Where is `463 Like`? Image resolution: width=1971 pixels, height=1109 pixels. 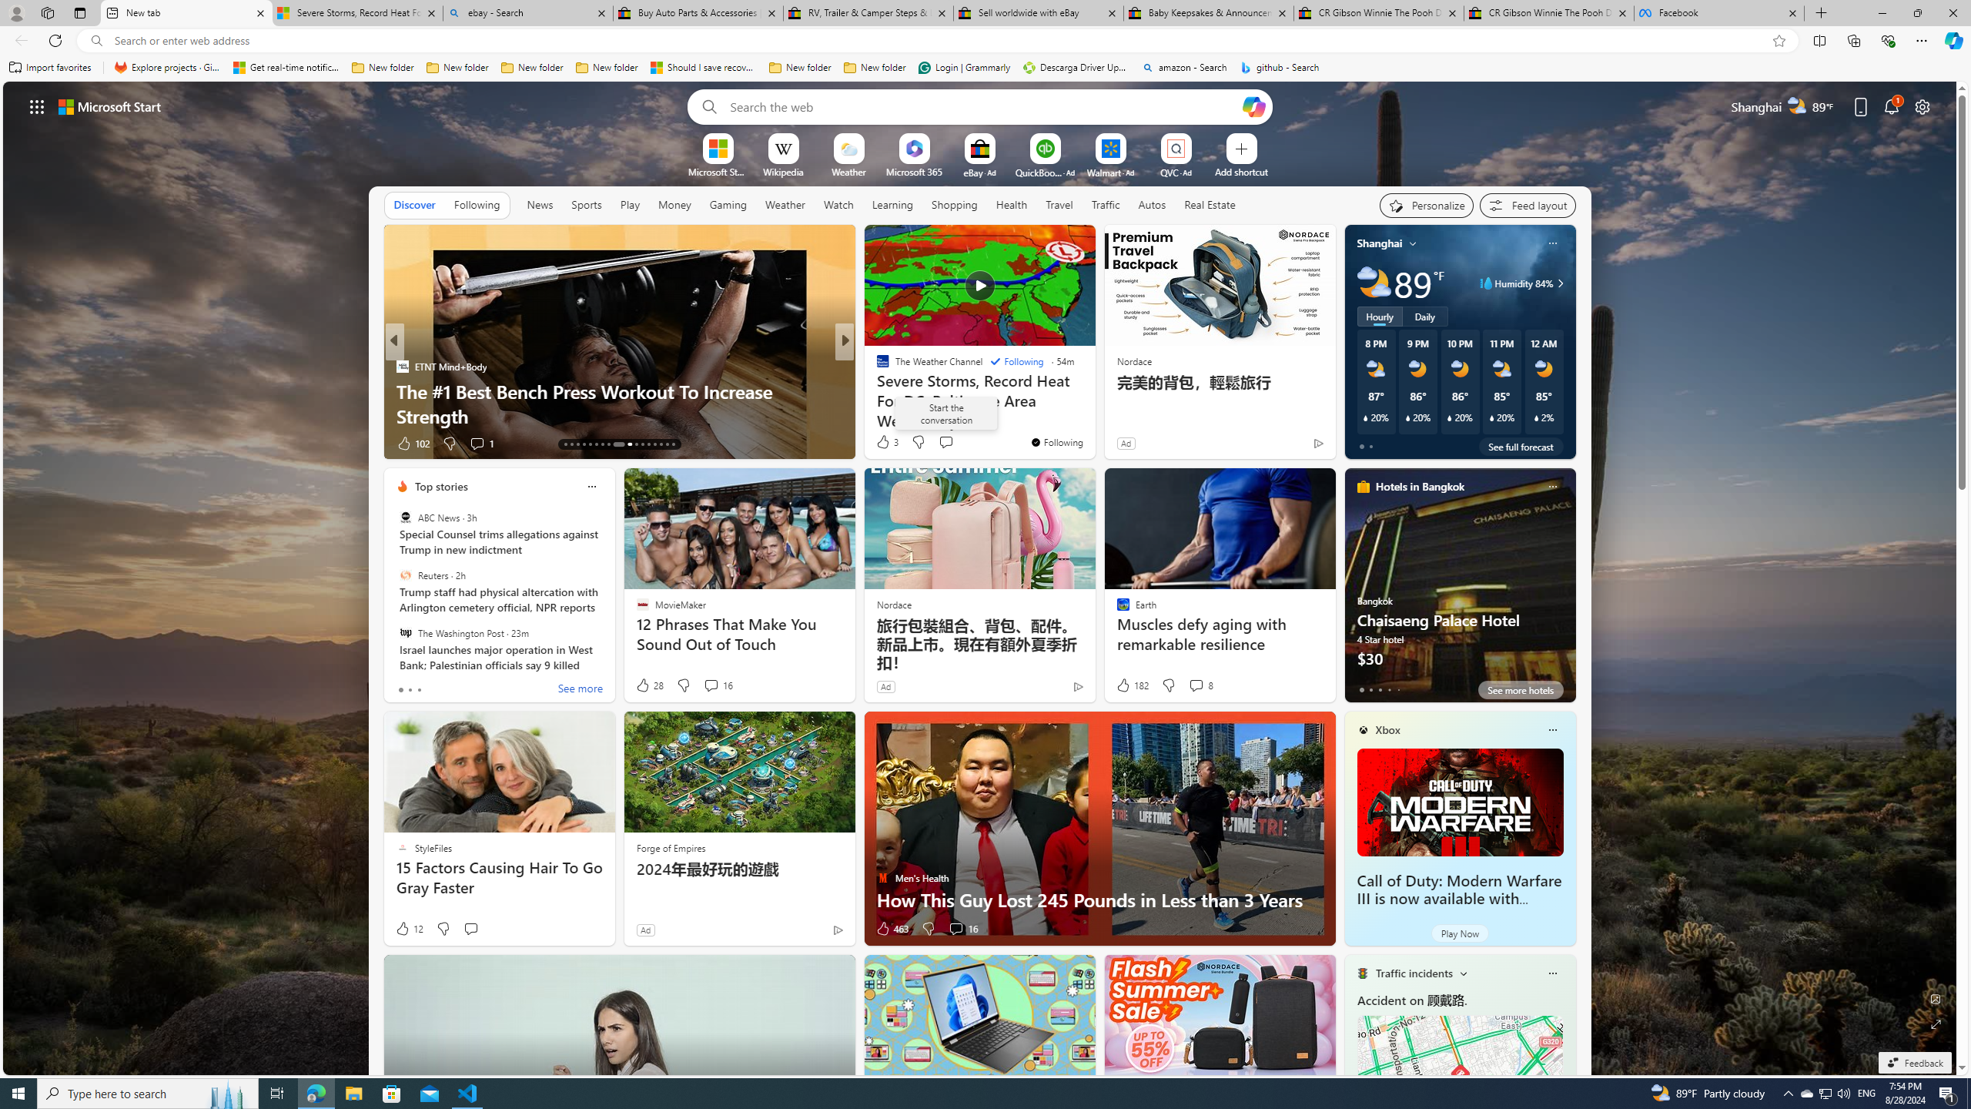 463 Like is located at coordinates (892, 929).